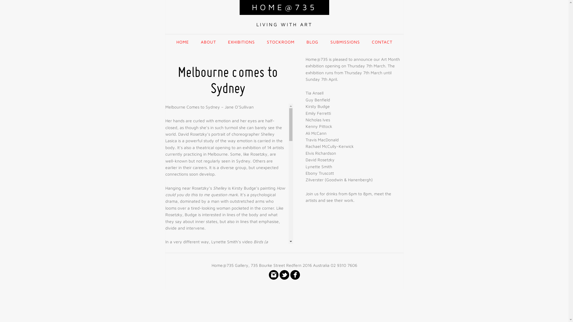 The image size is (573, 322). Describe the element at coordinates (382, 42) in the screenshot. I see `CONTACT` at that location.